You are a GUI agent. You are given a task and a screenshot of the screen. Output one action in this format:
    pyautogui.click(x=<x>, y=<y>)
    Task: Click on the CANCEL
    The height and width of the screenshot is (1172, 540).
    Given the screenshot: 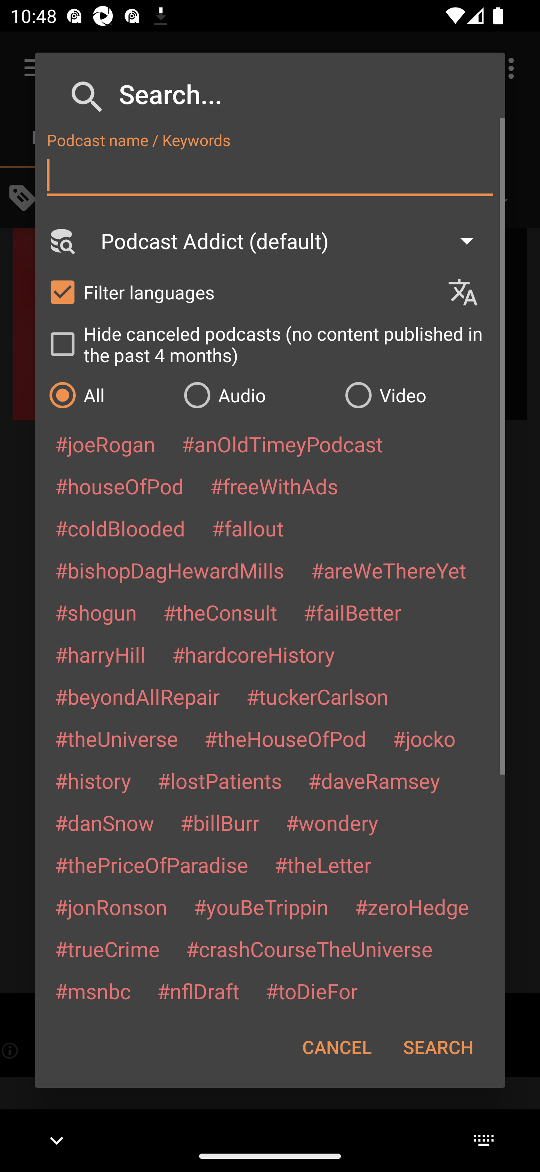 What is the action you would take?
    pyautogui.click(x=337, y=1047)
    